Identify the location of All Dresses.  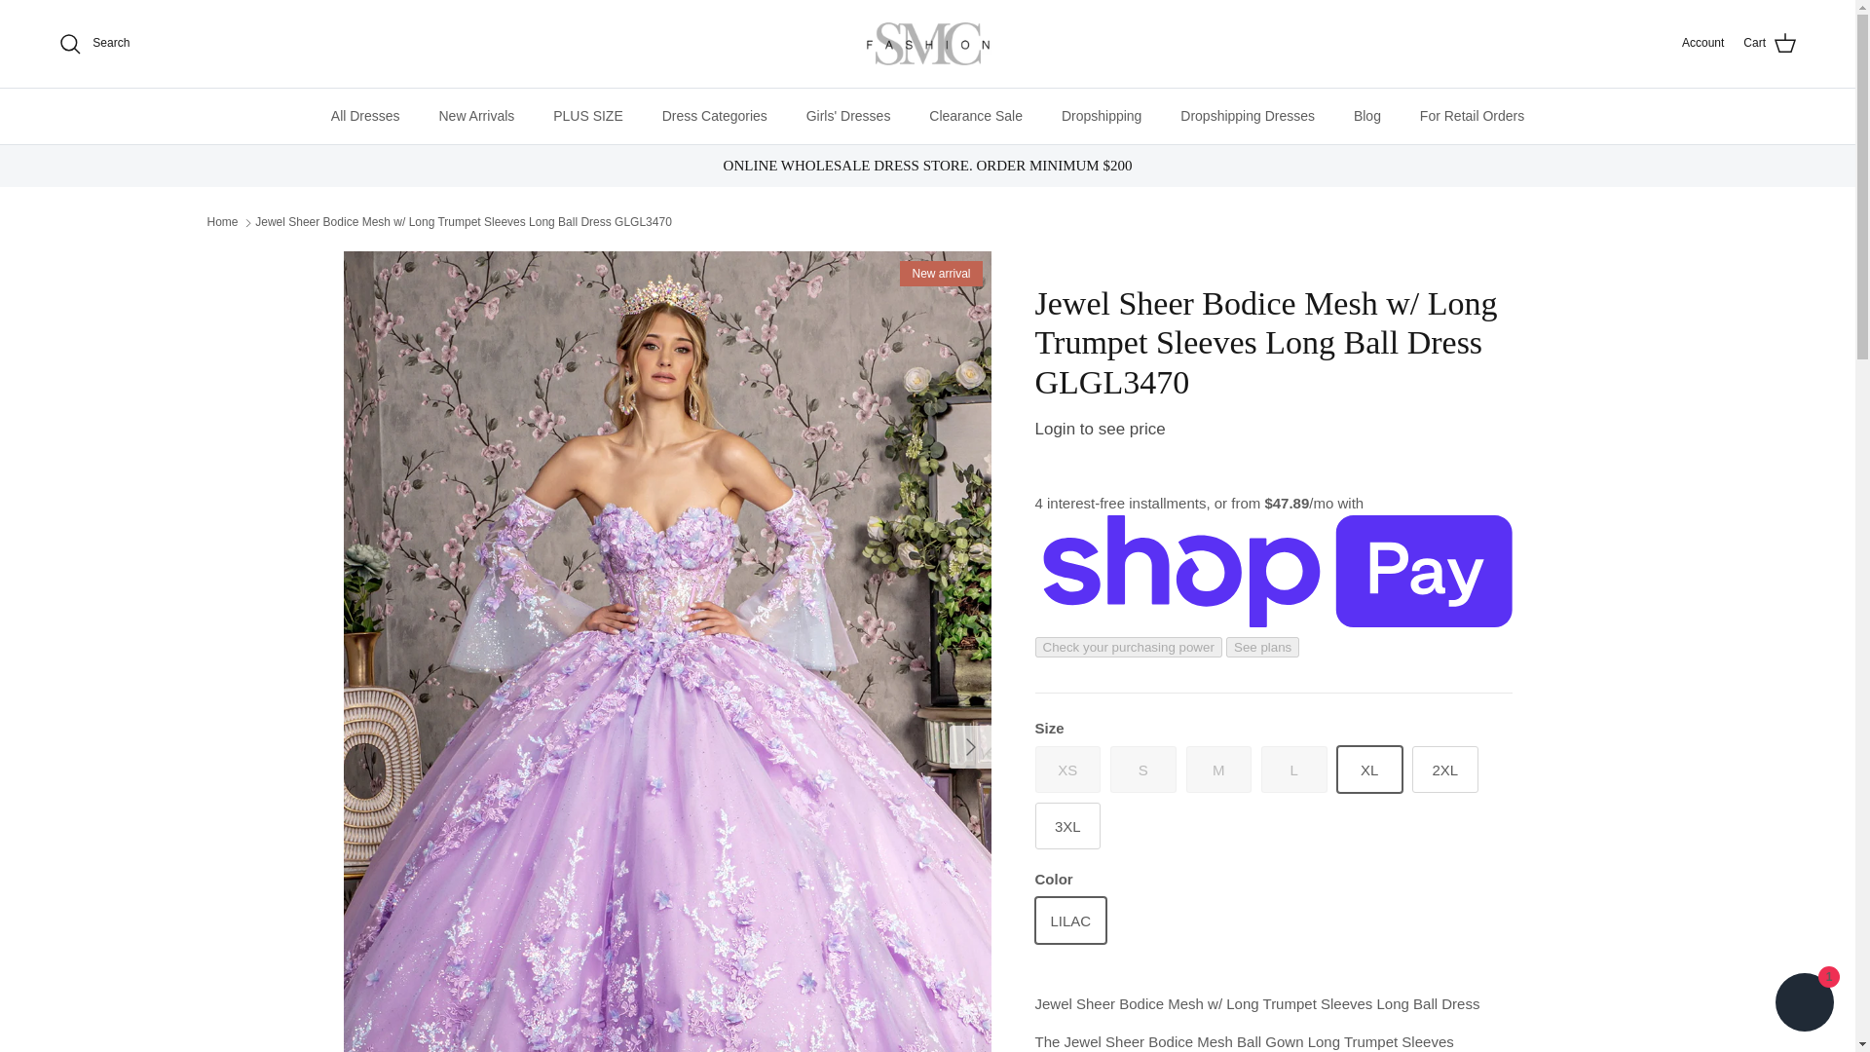
(365, 115).